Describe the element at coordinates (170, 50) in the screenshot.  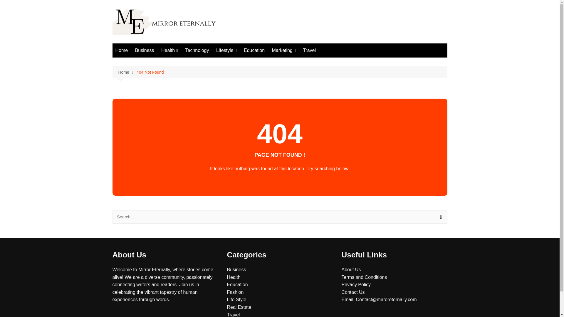
I see `Health` at that location.